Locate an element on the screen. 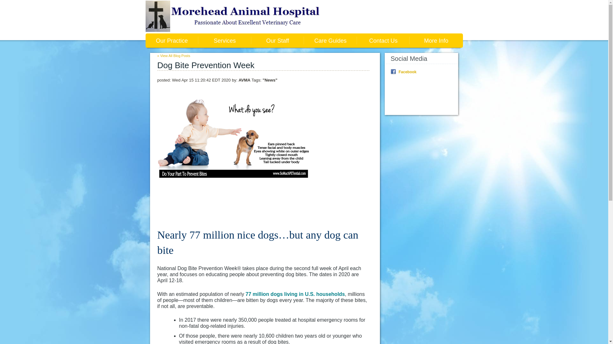  More Info is located at coordinates (436, 40).